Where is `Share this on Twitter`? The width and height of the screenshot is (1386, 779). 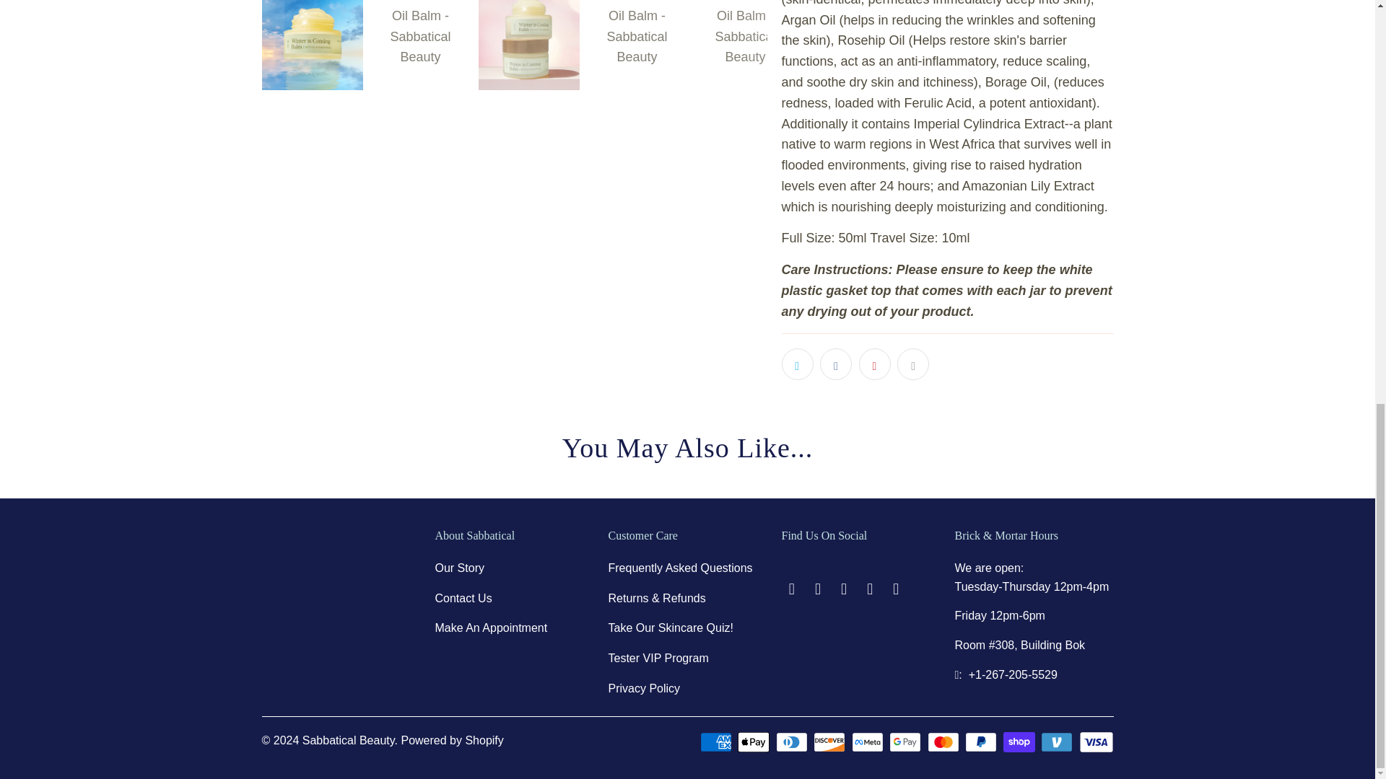
Share this on Twitter is located at coordinates (797, 364).